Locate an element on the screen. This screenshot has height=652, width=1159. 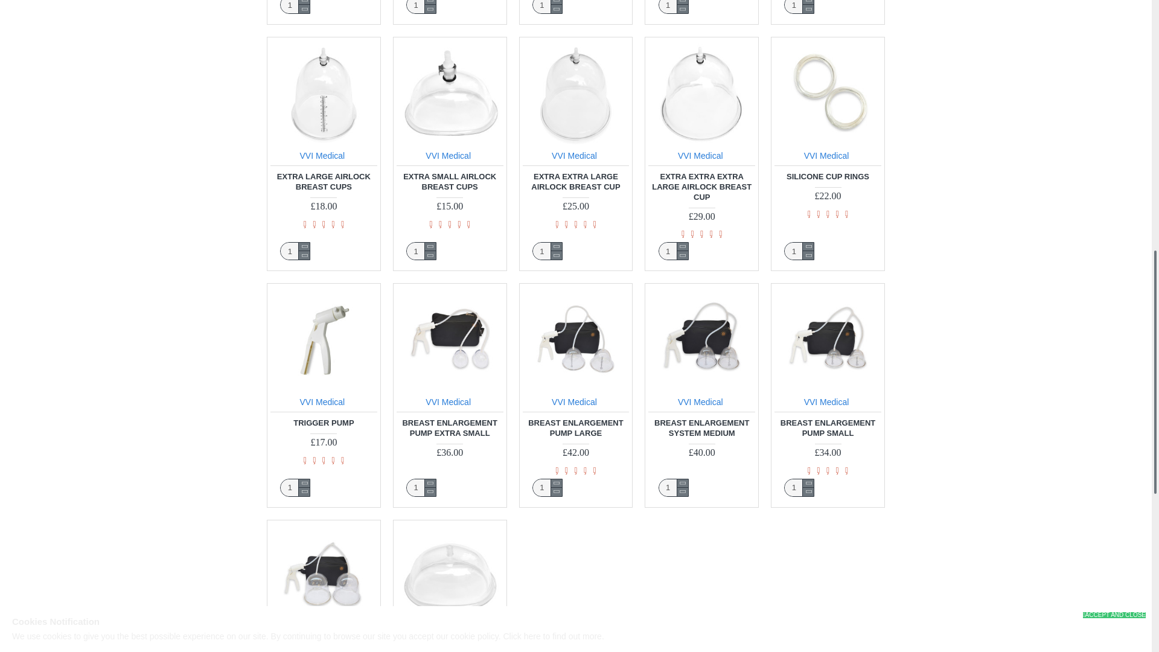
1 is located at coordinates (548, 251).